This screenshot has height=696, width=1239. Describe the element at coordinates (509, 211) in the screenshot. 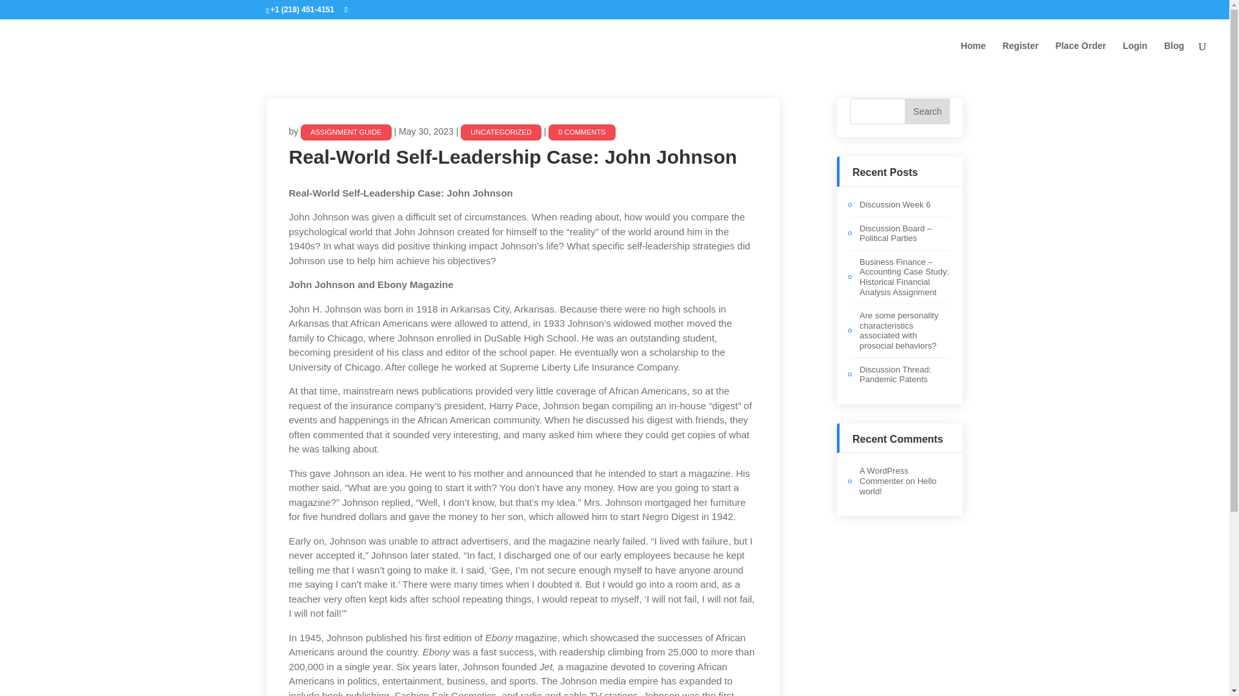

I see `ASSIGNMENT GUIDE` at that location.